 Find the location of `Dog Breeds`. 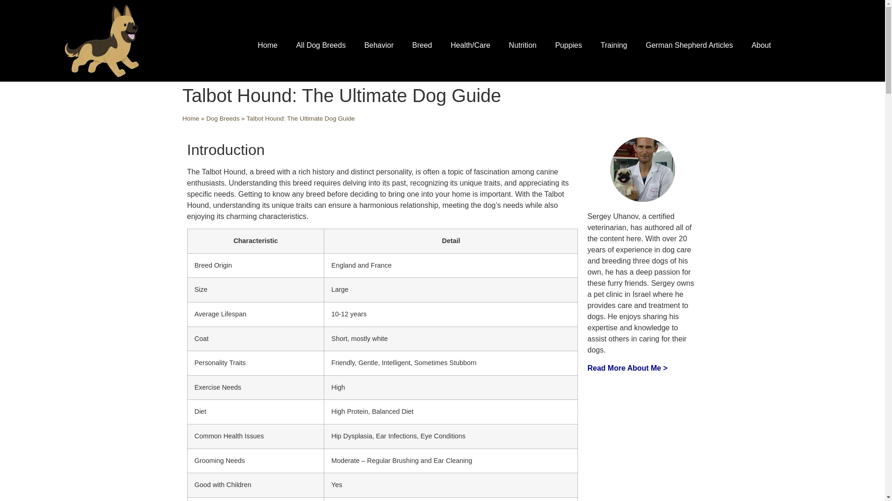

Dog Breeds is located at coordinates (223, 119).